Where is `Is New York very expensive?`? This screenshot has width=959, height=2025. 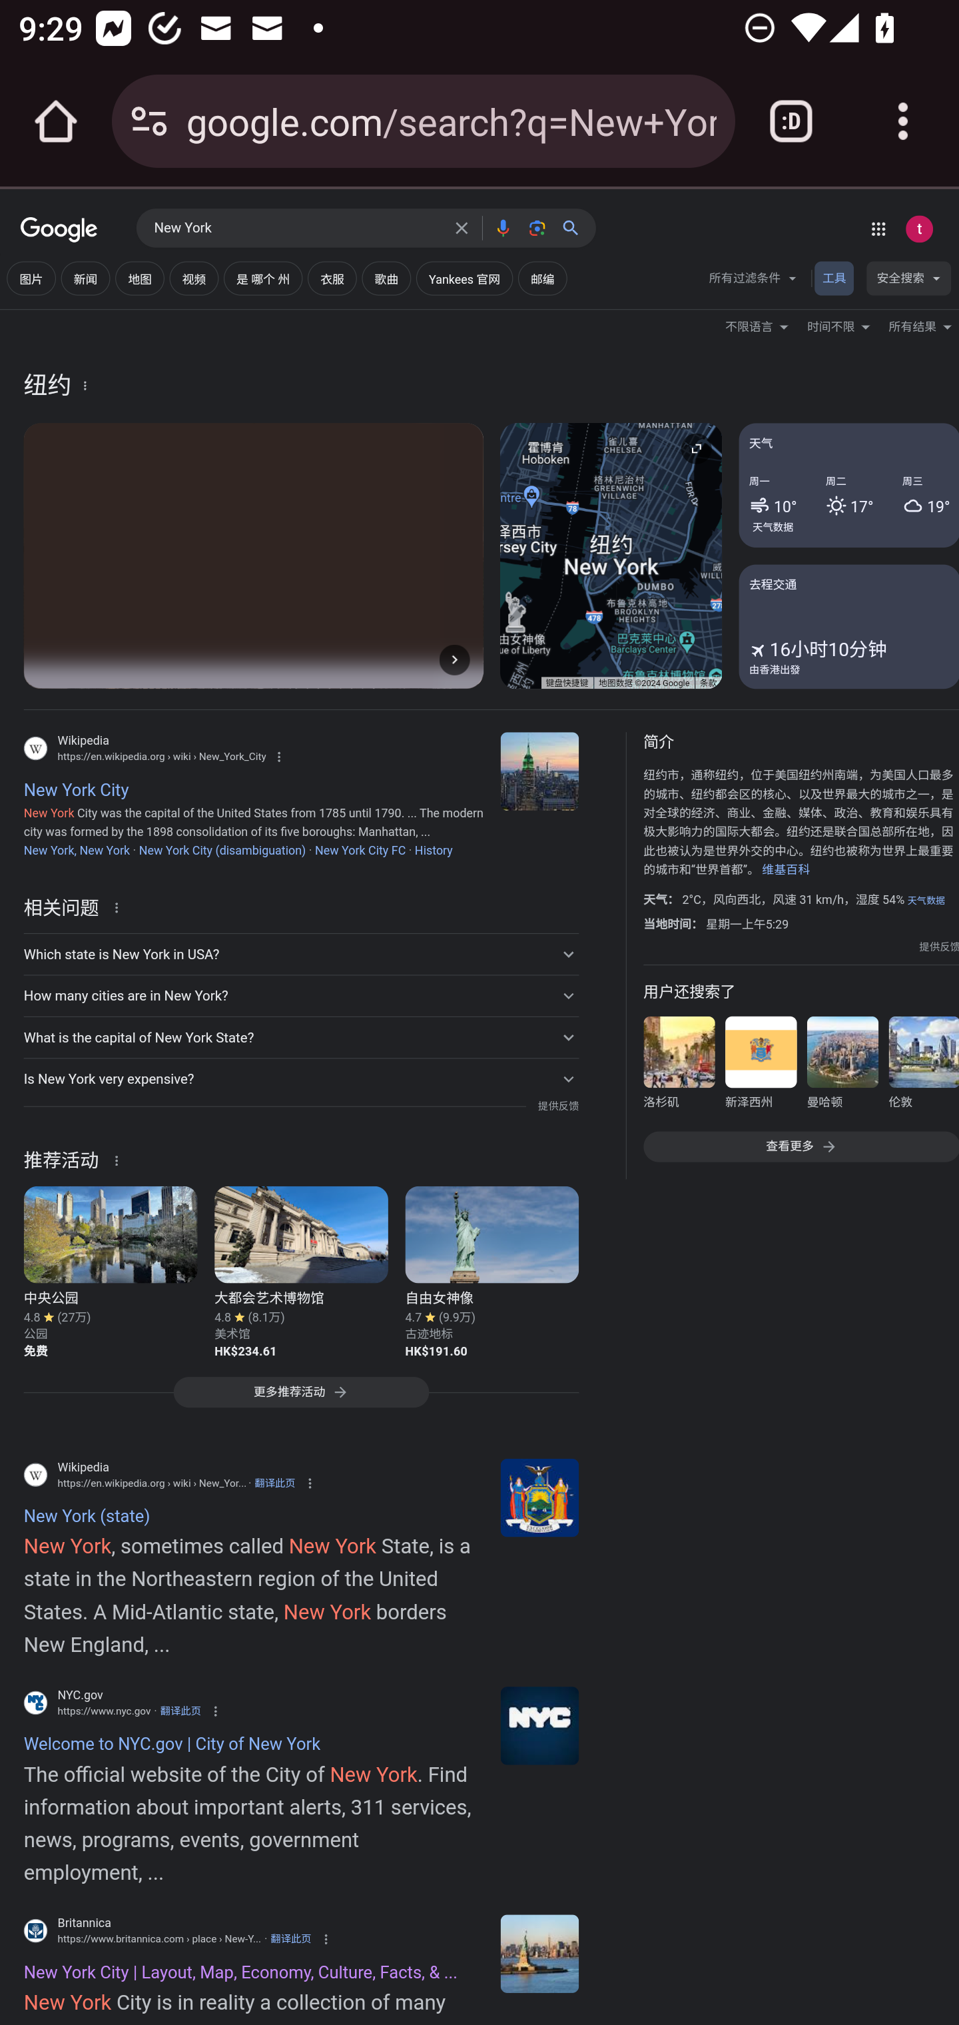
Is New York very expensive? is located at coordinates (300, 1079).